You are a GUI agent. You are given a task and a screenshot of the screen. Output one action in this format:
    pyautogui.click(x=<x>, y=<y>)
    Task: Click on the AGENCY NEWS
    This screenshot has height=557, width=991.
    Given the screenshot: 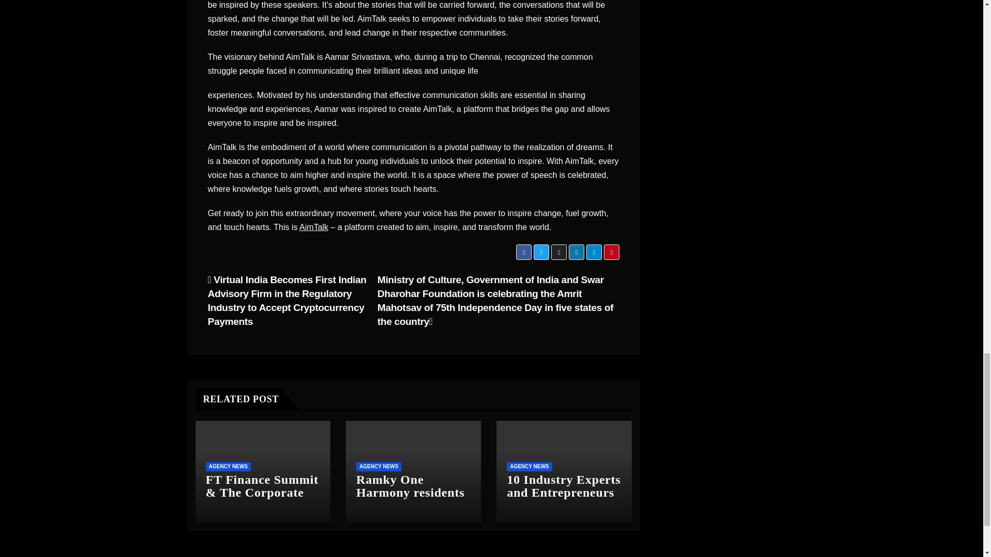 What is the action you would take?
    pyautogui.click(x=228, y=466)
    